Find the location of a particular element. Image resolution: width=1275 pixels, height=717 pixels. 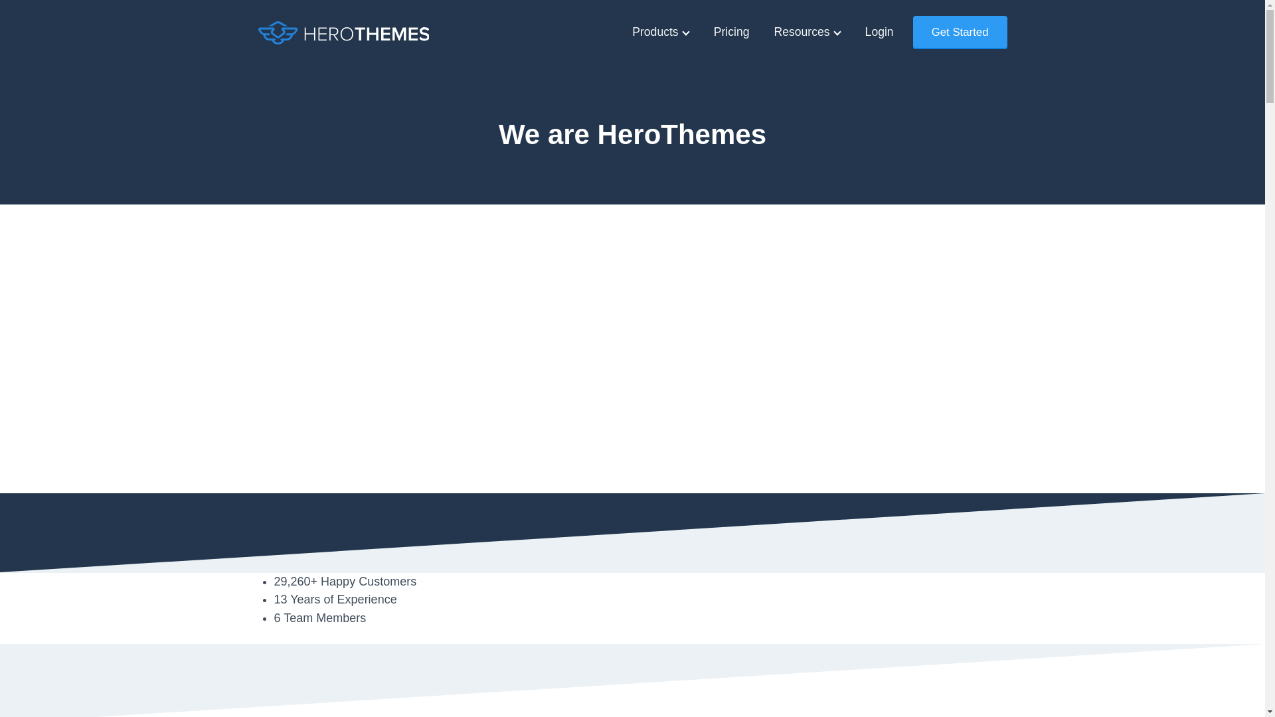

Login is located at coordinates (879, 32).